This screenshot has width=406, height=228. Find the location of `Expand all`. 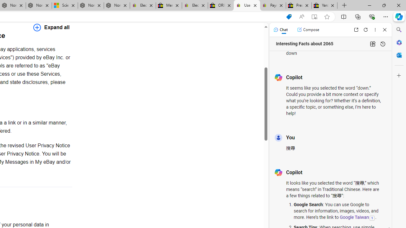

Expand all is located at coordinates (51, 27).